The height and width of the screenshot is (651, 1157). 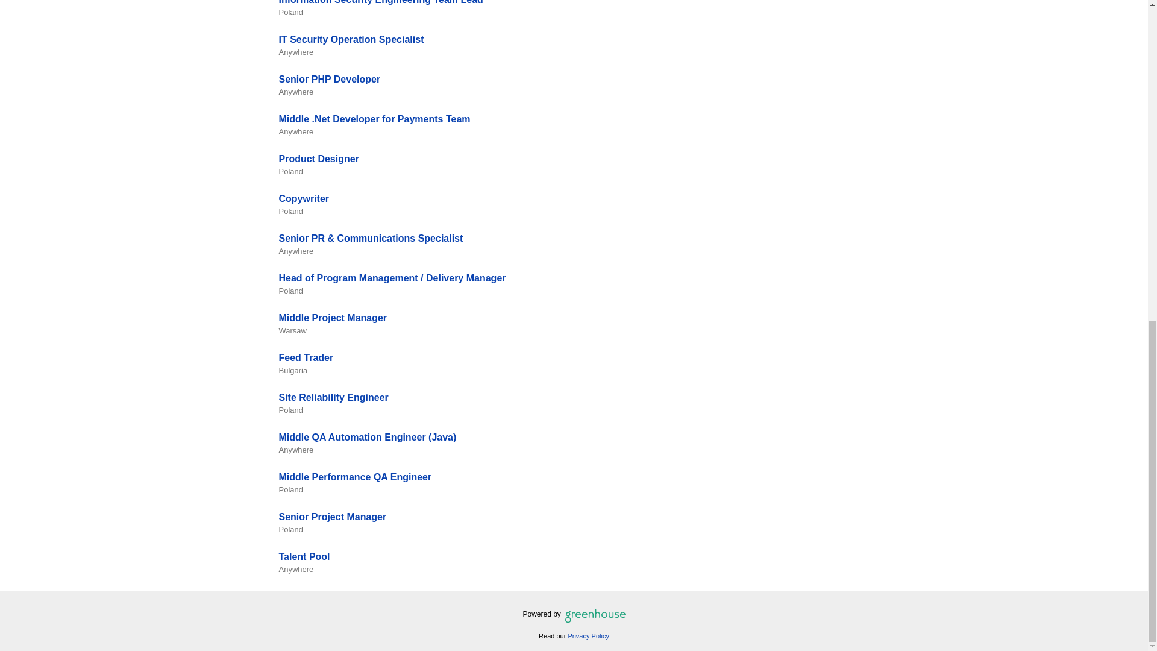 What do you see at coordinates (351, 40) in the screenshot?
I see `IT Security Operation Specialist` at bounding box center [351, 40].